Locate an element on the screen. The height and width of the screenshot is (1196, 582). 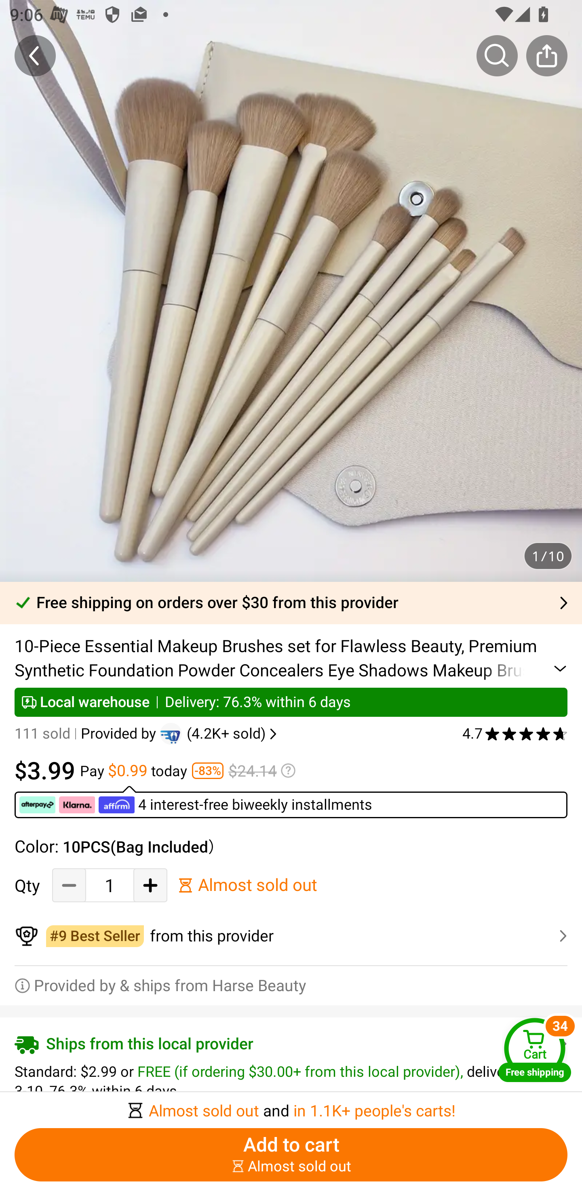
Add Quantity button is located at coordinates (150, 885).